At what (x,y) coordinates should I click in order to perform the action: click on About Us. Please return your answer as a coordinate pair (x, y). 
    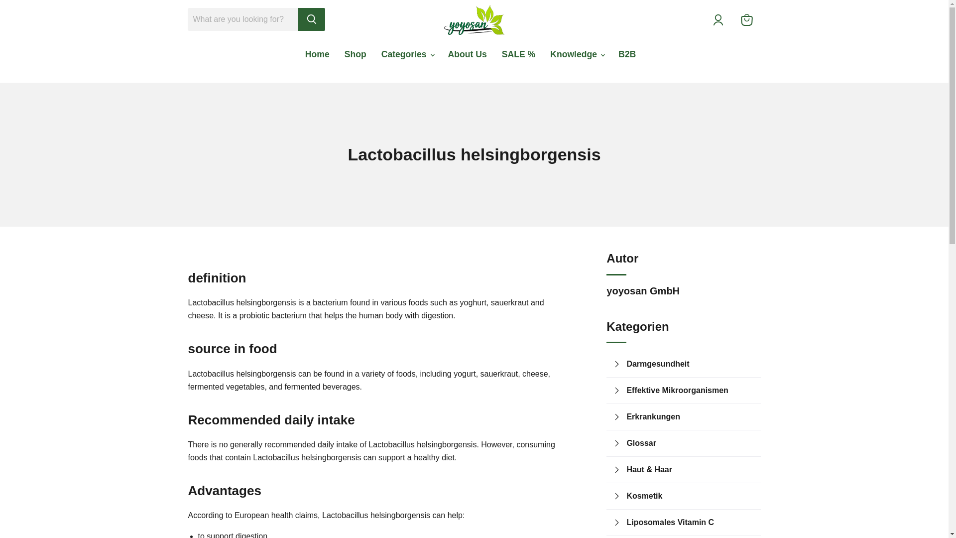
    Looking at the image, I should click on (467, 54).